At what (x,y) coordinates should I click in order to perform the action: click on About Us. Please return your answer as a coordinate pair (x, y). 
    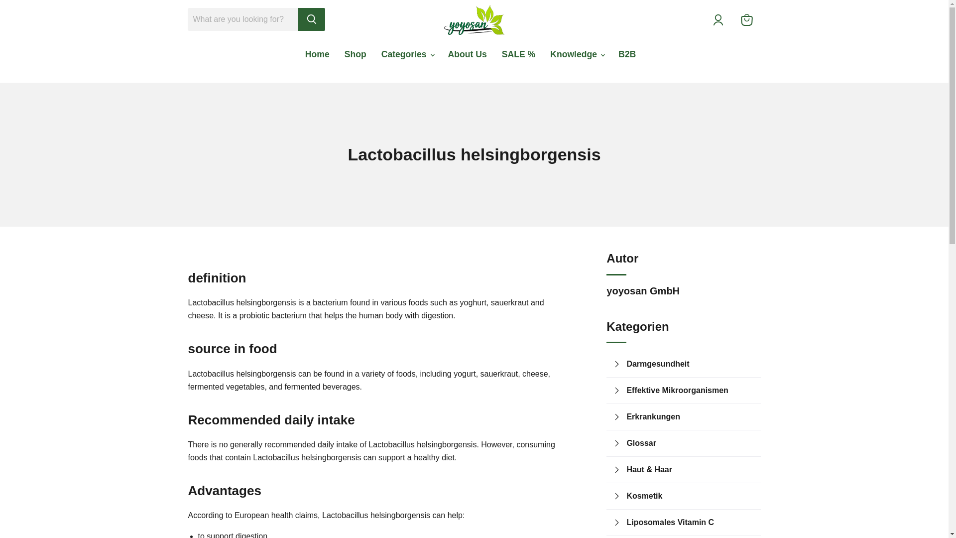
    Looking at the image, I should click on (467, 54).